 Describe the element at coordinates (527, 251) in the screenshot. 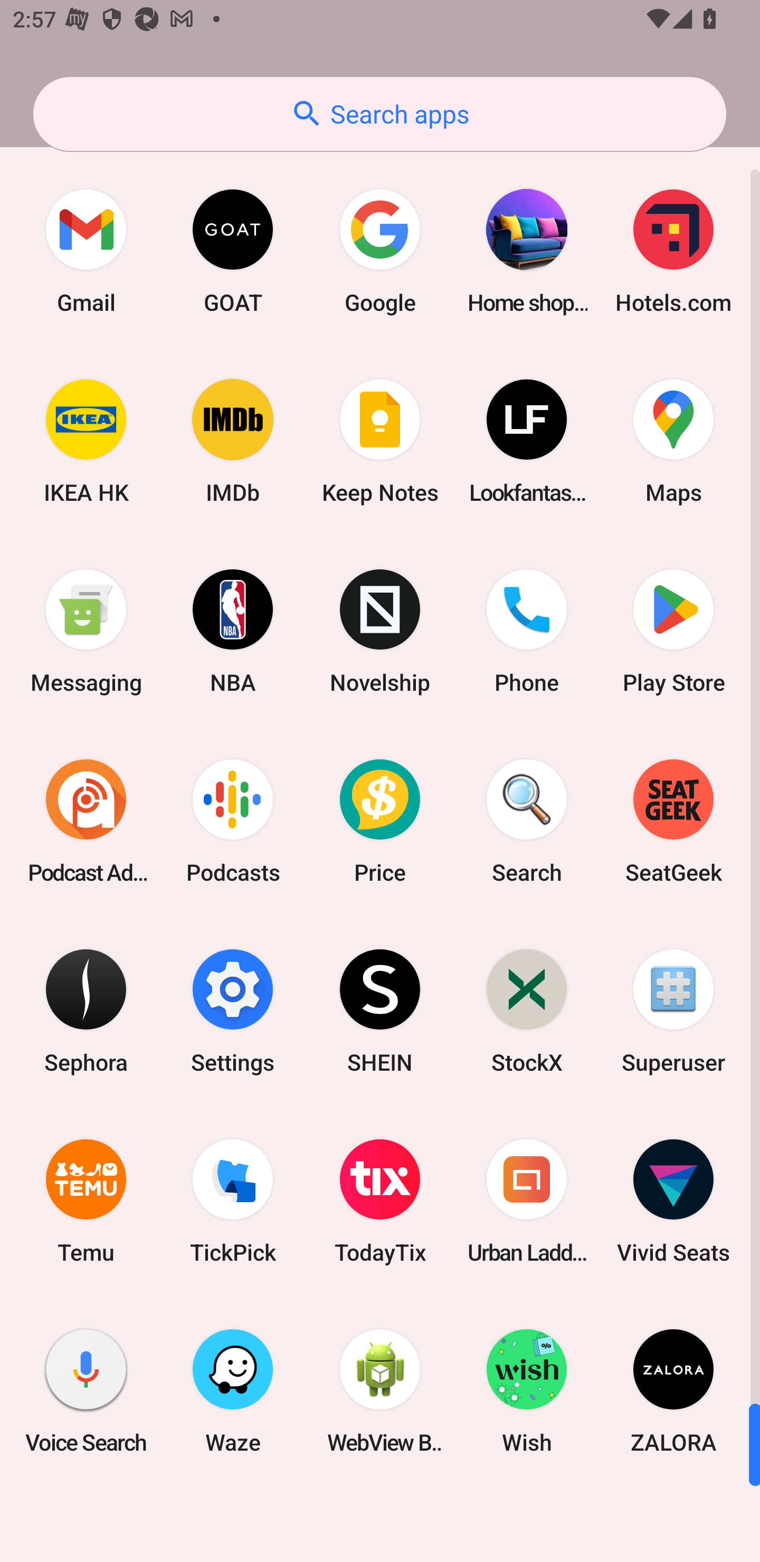

I see `Home shopping` at that location.